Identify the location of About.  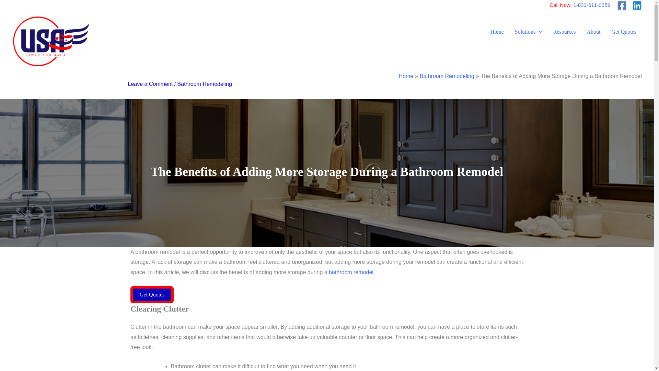
(594, 32).